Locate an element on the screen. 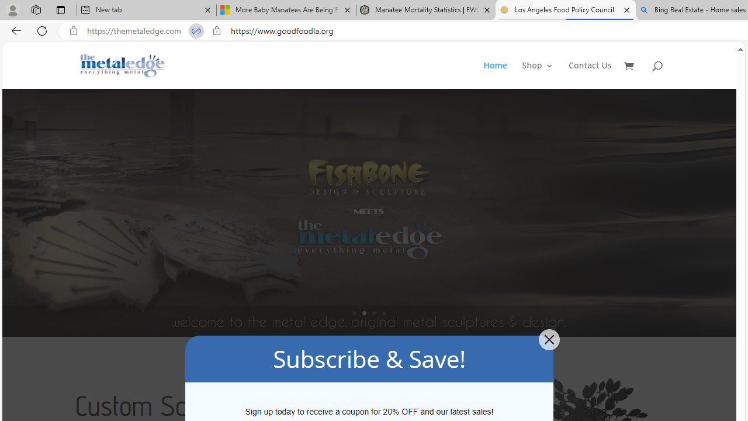 The width and height of the screenshot is (748, 421). 1 is located at coordinates (354, 313).